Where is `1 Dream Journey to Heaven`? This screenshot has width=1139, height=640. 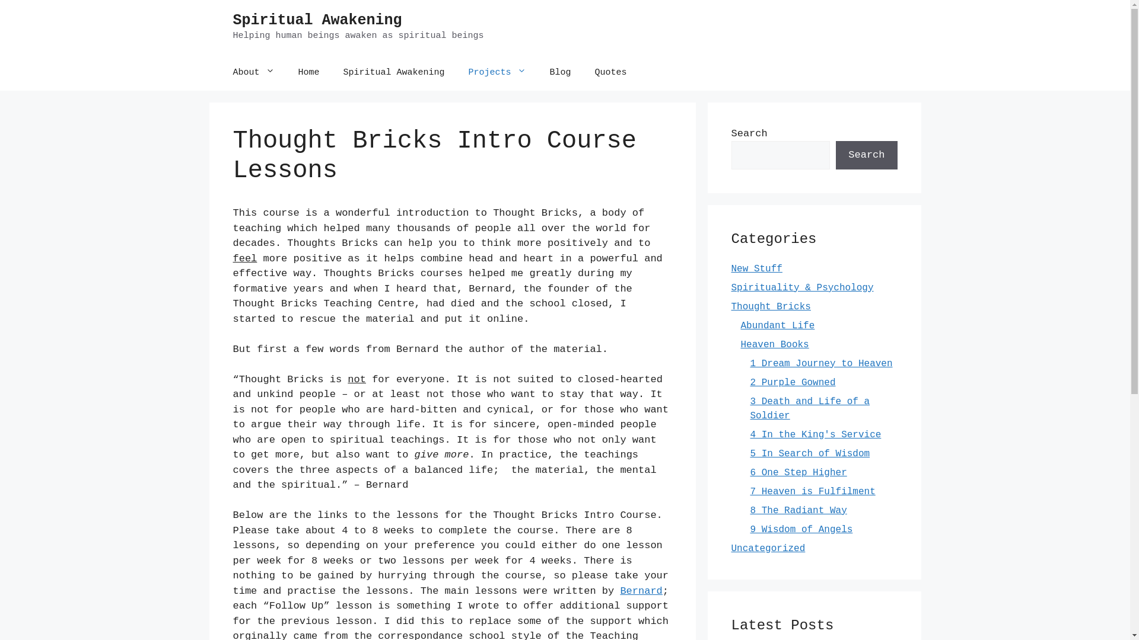 1 Dream Journey to Heaven is located at coordinates (821, 363).